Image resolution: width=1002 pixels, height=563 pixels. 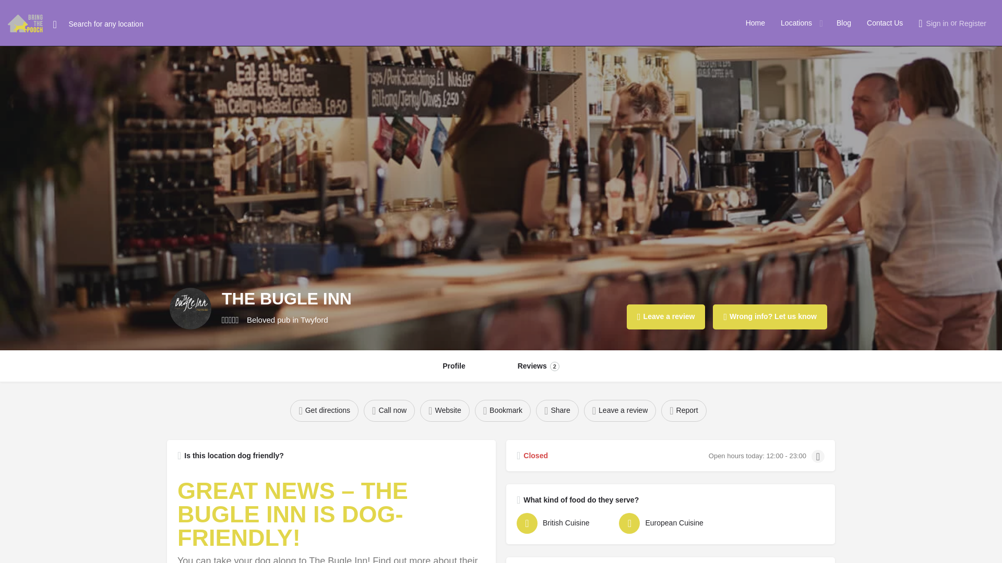 What do you see at coordinates (884, 23) in the screenshot?
I see `Contact Us` at bounding box center [884, 23].